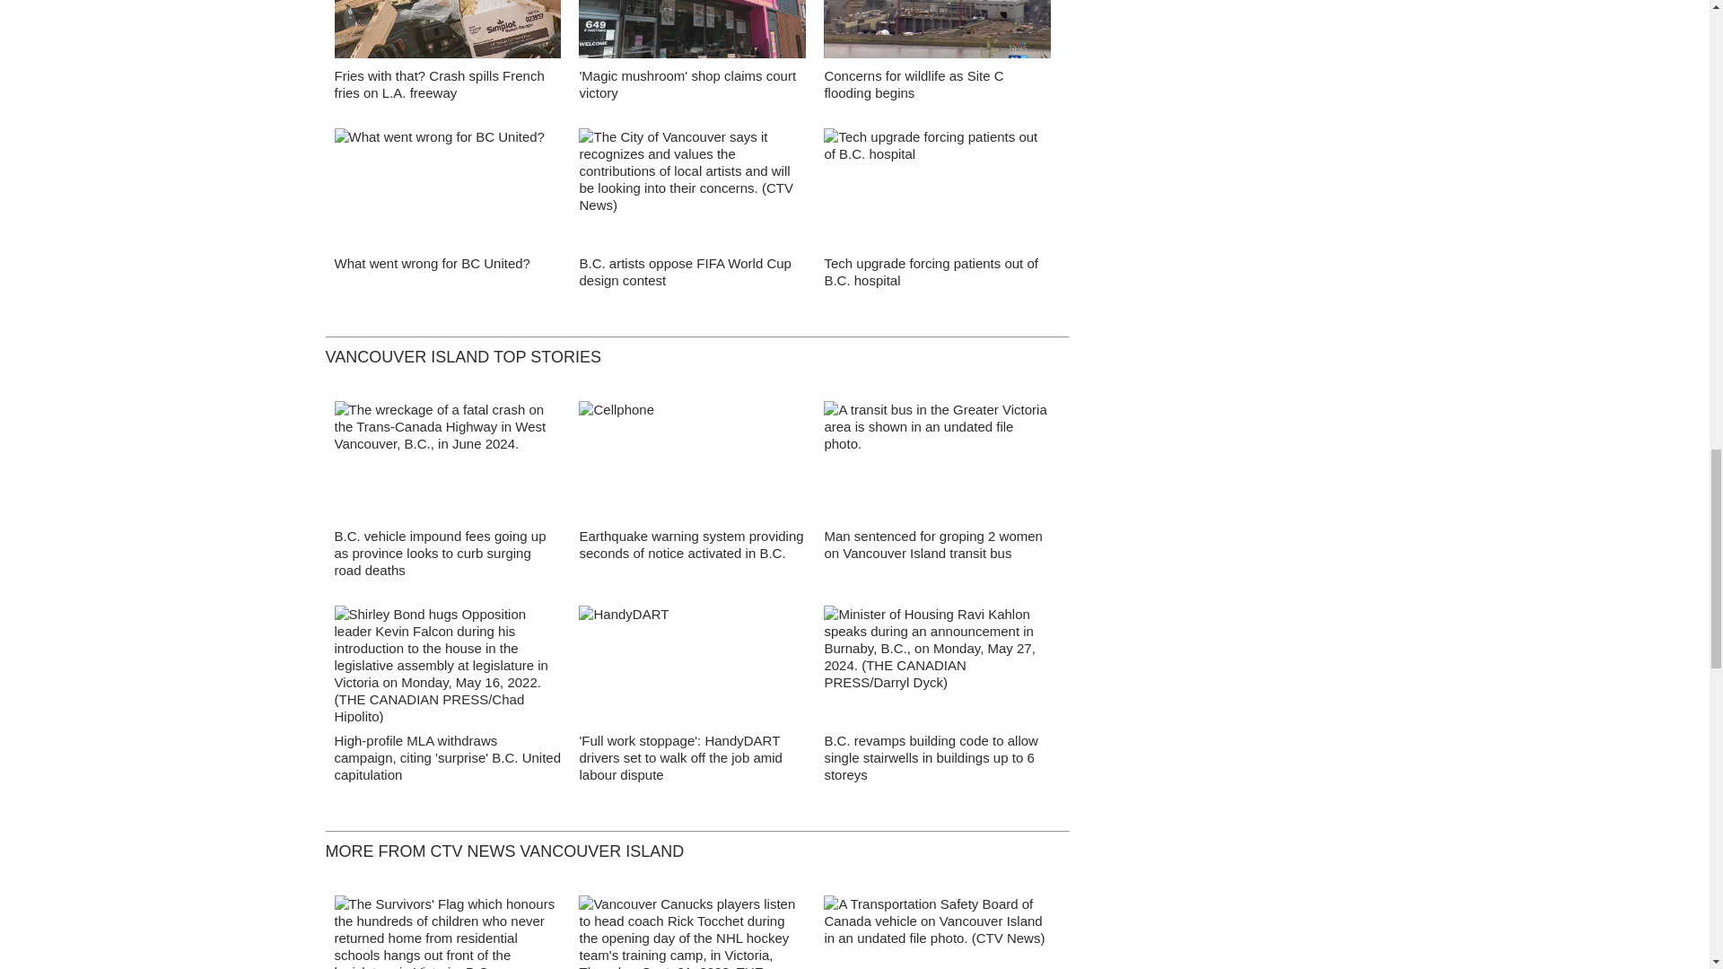 The width and height of the screenshot is (1723, 969). I want to click on Concerns for wildlife as Site C flooding begins, so click(937, 34).